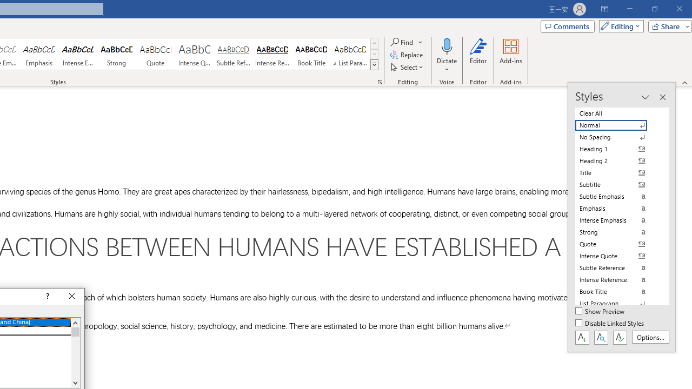 The image size is (692, 389). What do you see at coordinates (617, 304) in the screenshot?
I see `List Paragraph` at bounding box center [617, 304].